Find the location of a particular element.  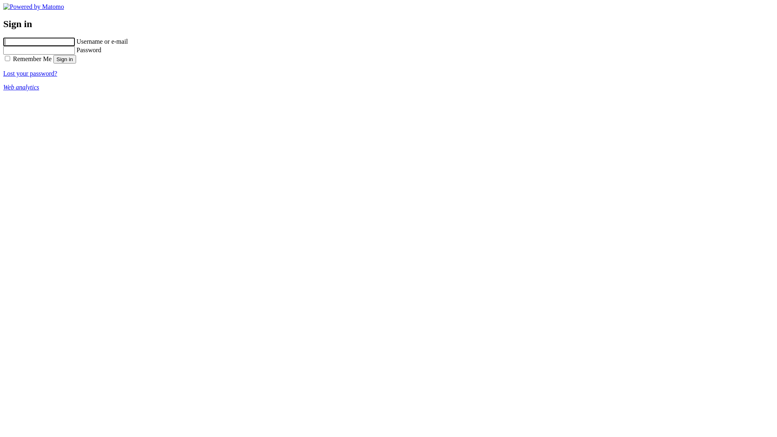

Lost your password? is located at coordinates (30, 74).